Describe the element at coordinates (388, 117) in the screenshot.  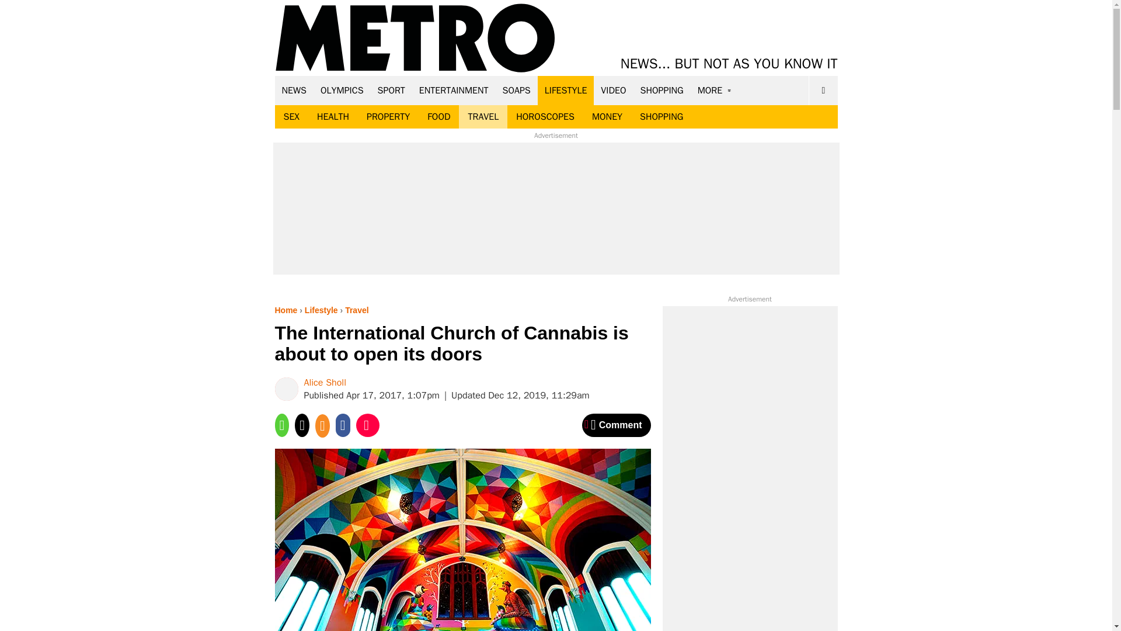
I see `PROPERTY` at that location.